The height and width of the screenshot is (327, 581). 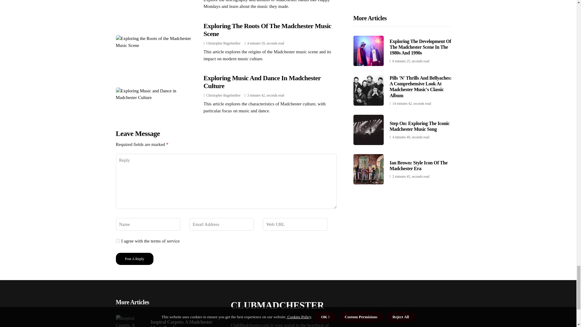 I want to click on yes, so click(x=117, y=241).